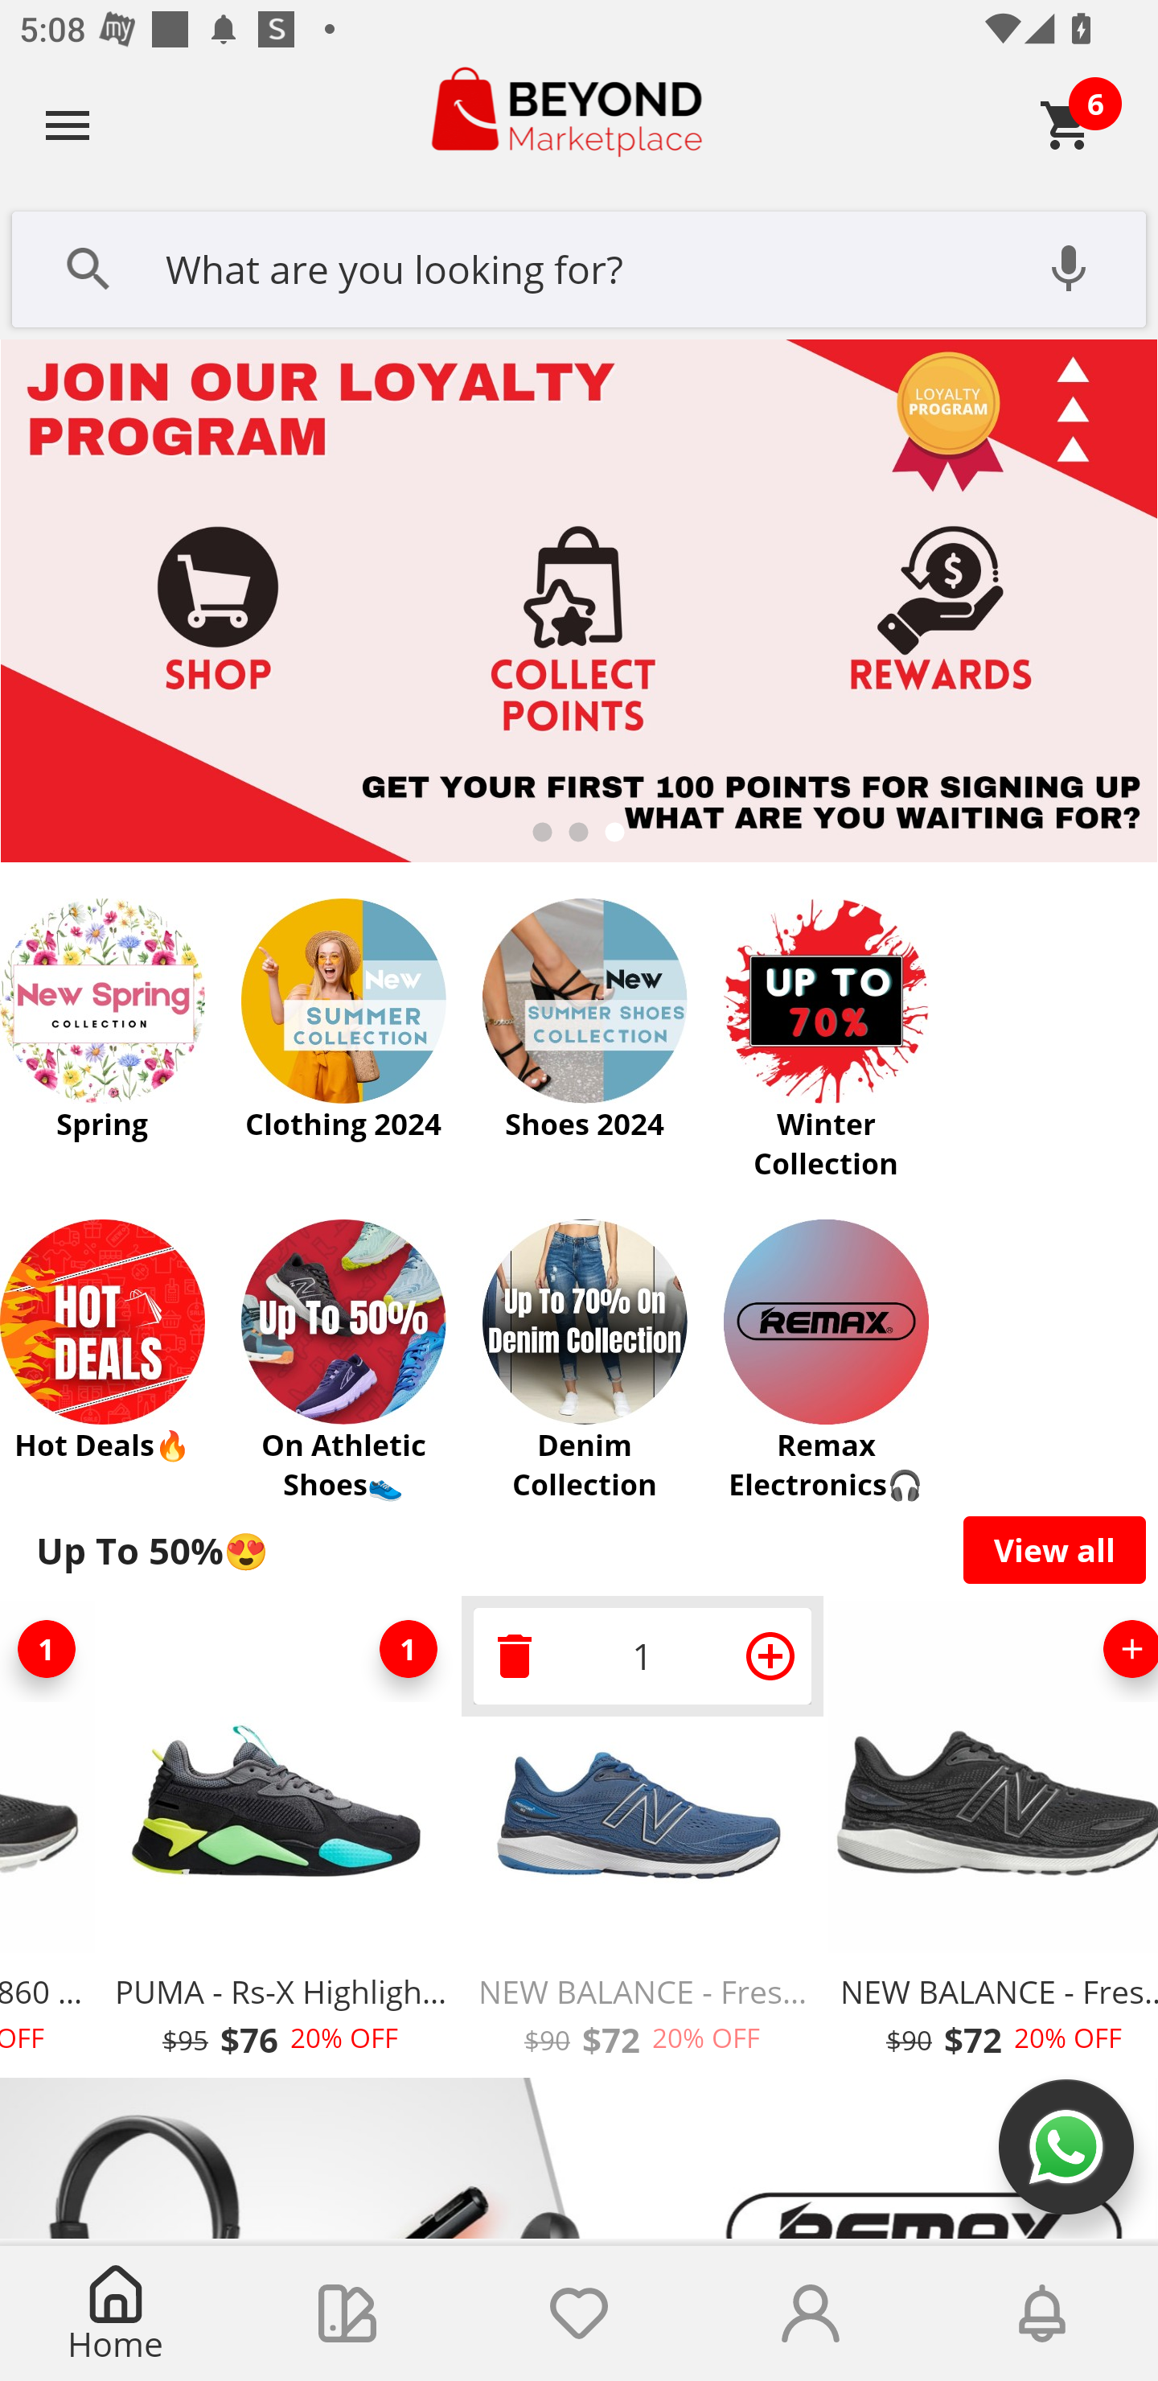 The width and height of the screenshot is (1158, 2381). Describe the element at coordinates (811, 2313) in the screenshot. I see `Account` at that location.